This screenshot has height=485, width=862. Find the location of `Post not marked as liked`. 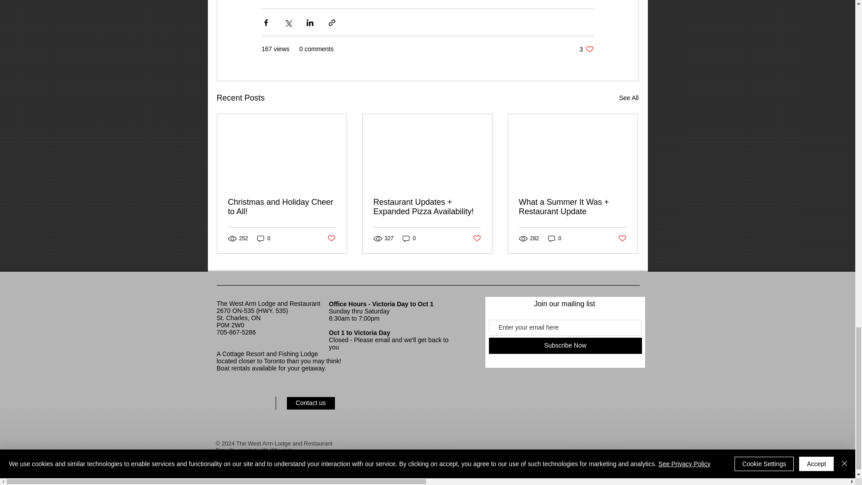

Post not marked as liked is located at coordinates (622, 238).